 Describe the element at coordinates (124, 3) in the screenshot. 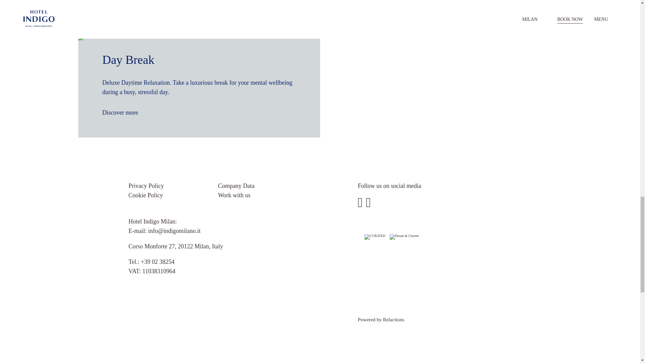

I see `Discover more` at that location.